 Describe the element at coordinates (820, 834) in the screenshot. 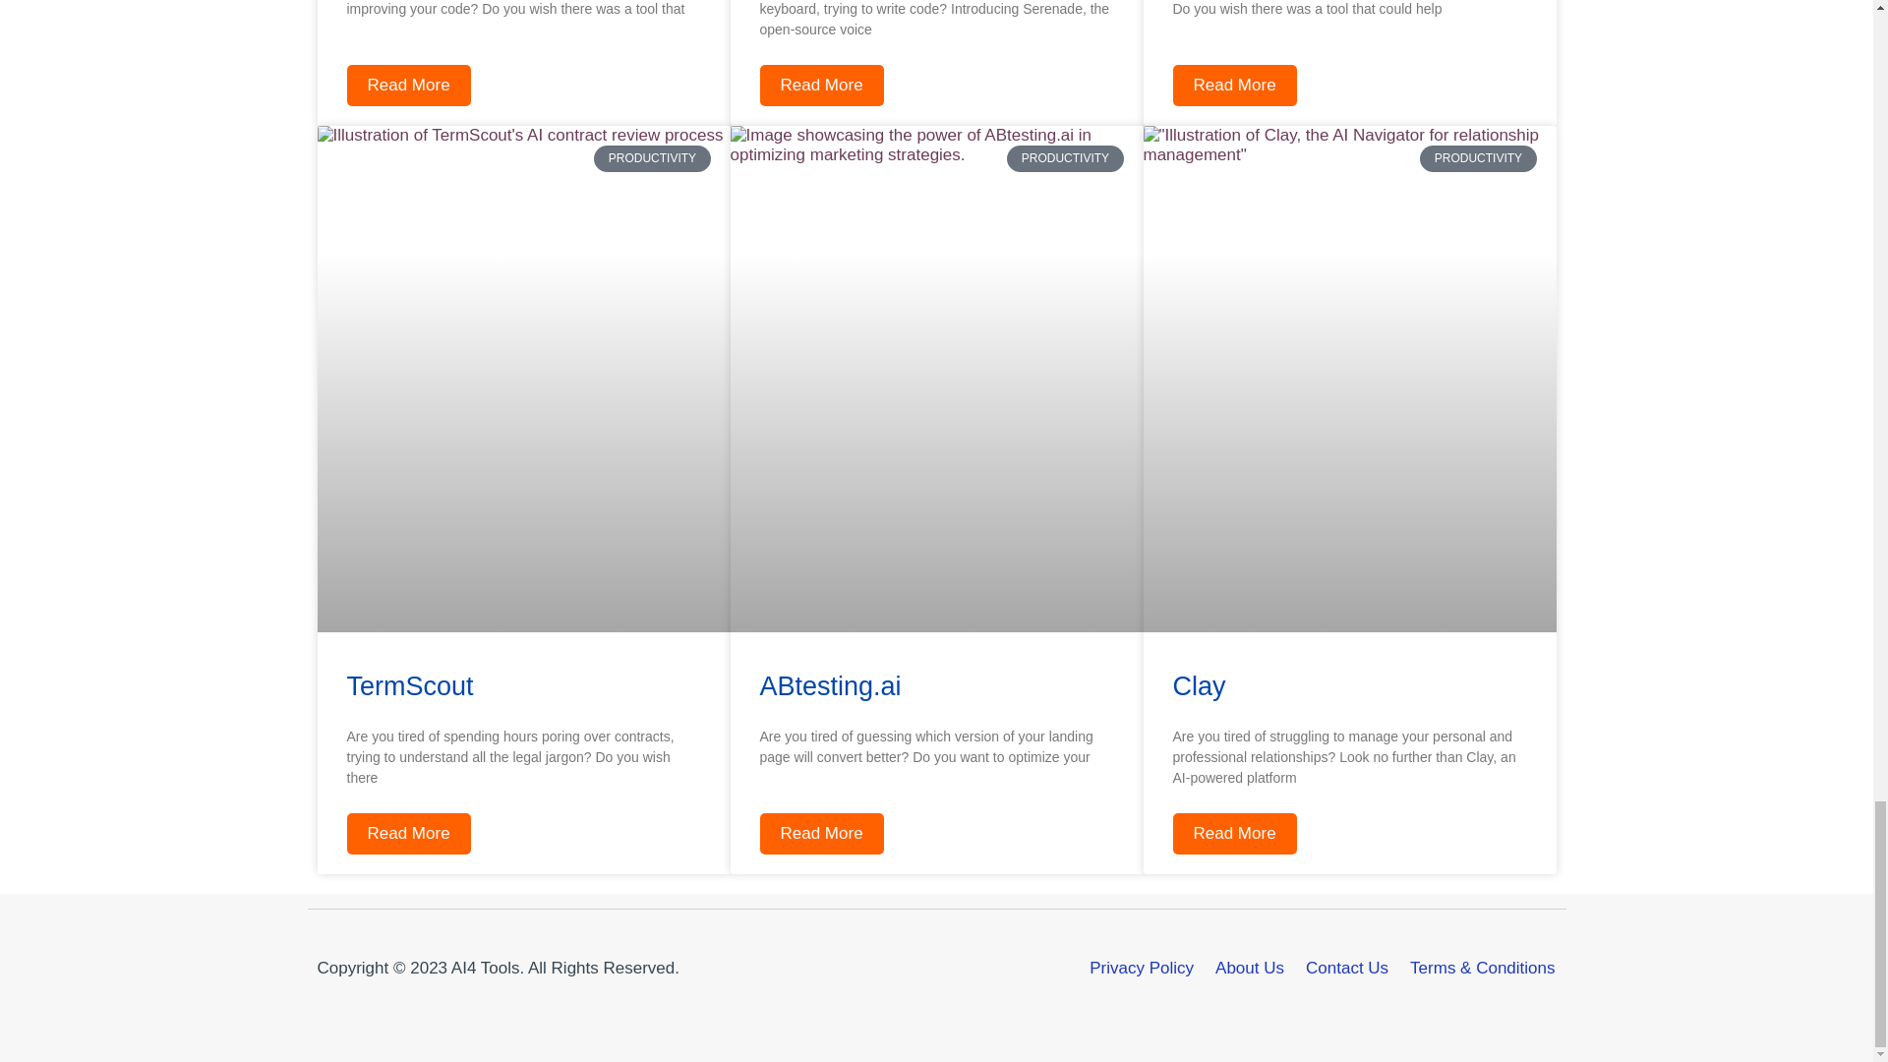

I see `Read More` at that location.